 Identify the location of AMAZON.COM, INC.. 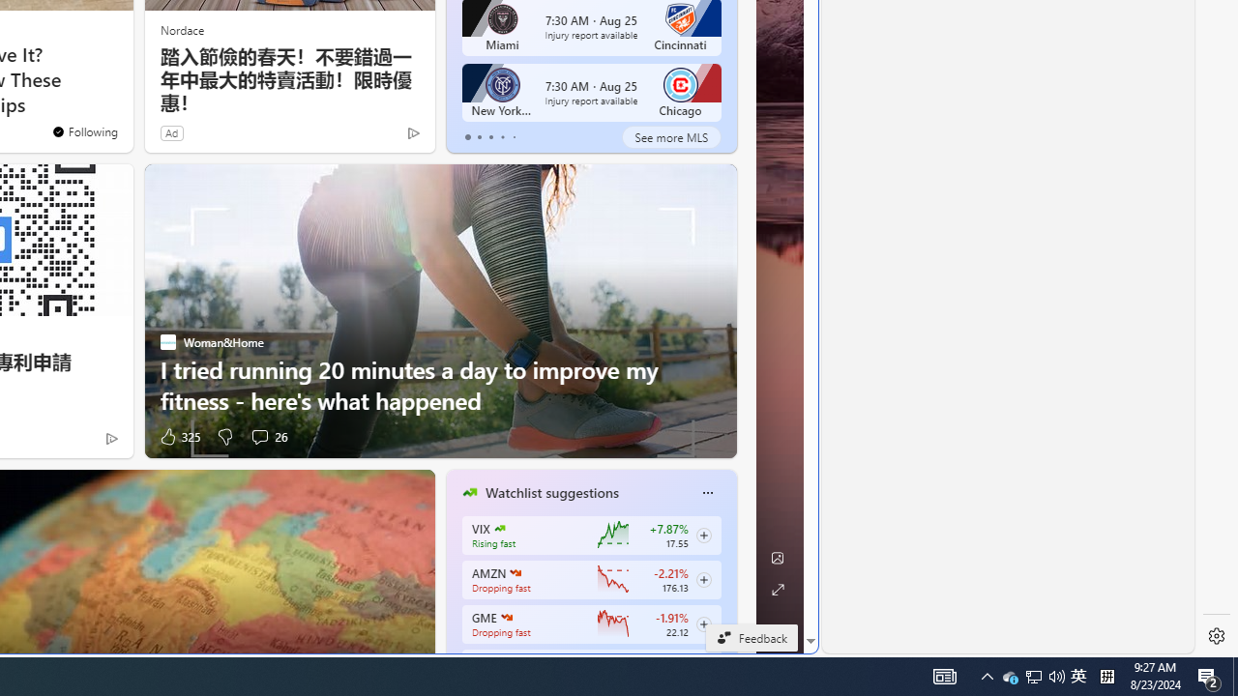
(515, 572).